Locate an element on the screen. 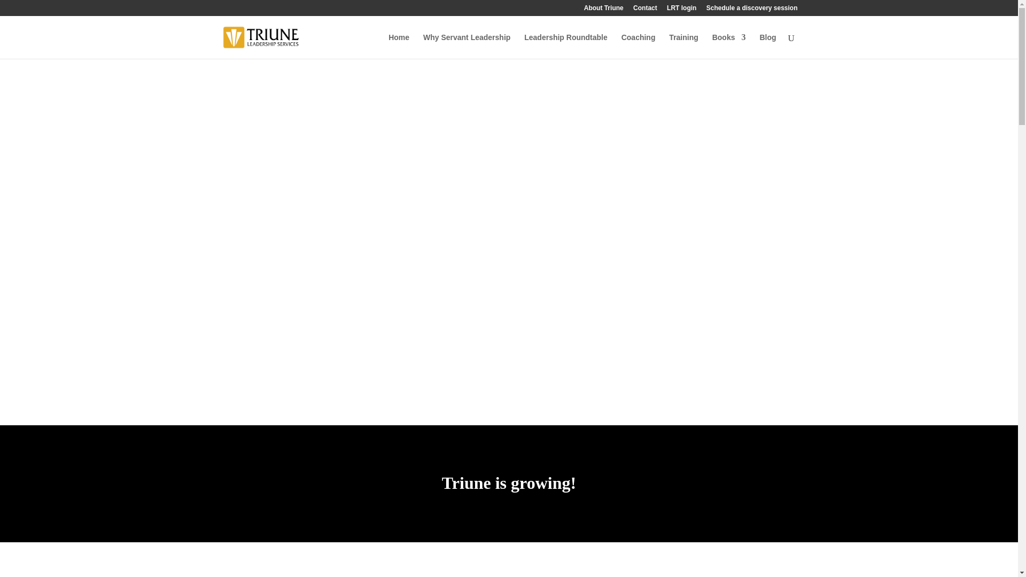 This screenshot has width=1026, height=577. LRT login is located at coordinates (682, 10).